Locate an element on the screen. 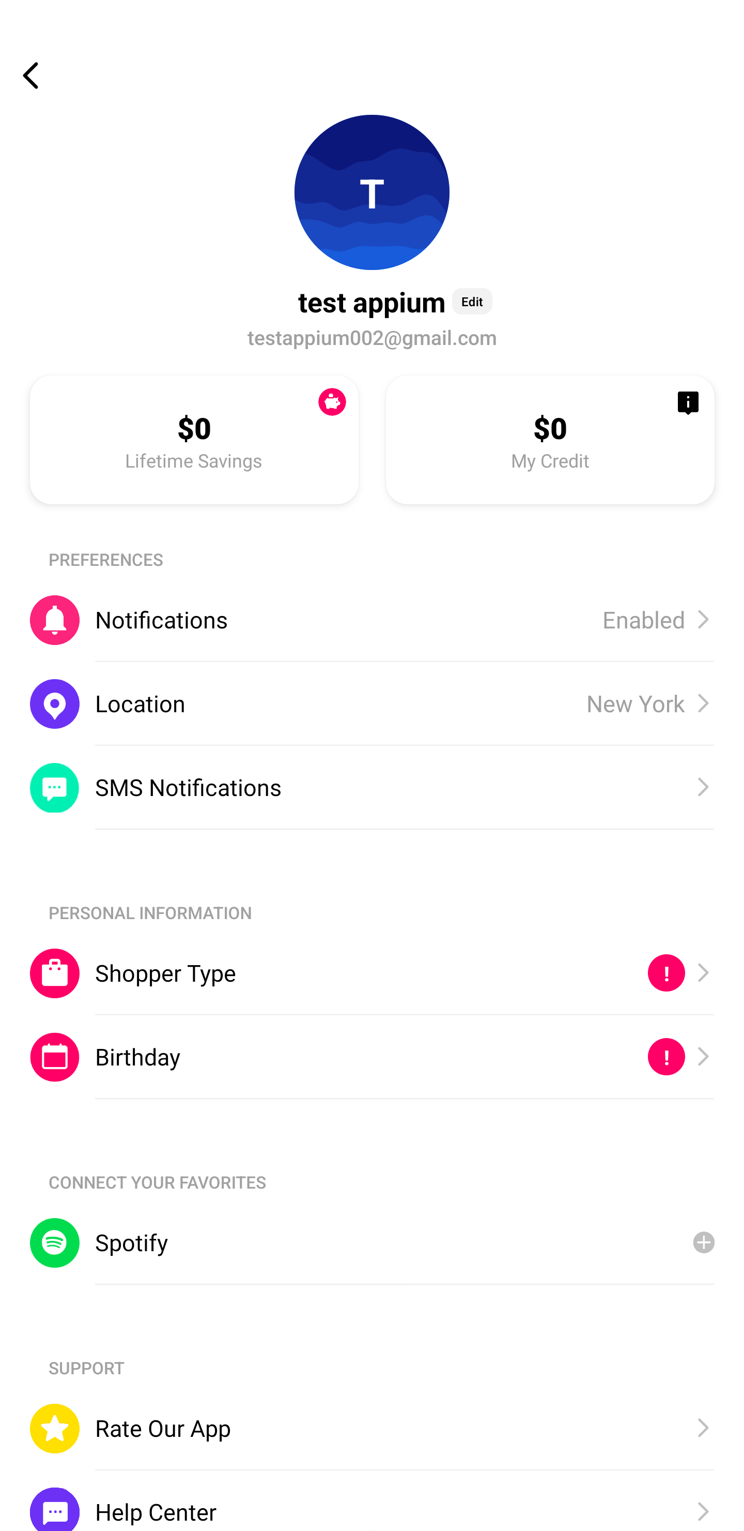 The height and width of the screenshot is (1531, 744). Location, New York Location New York is located at coordinates (372, 703).